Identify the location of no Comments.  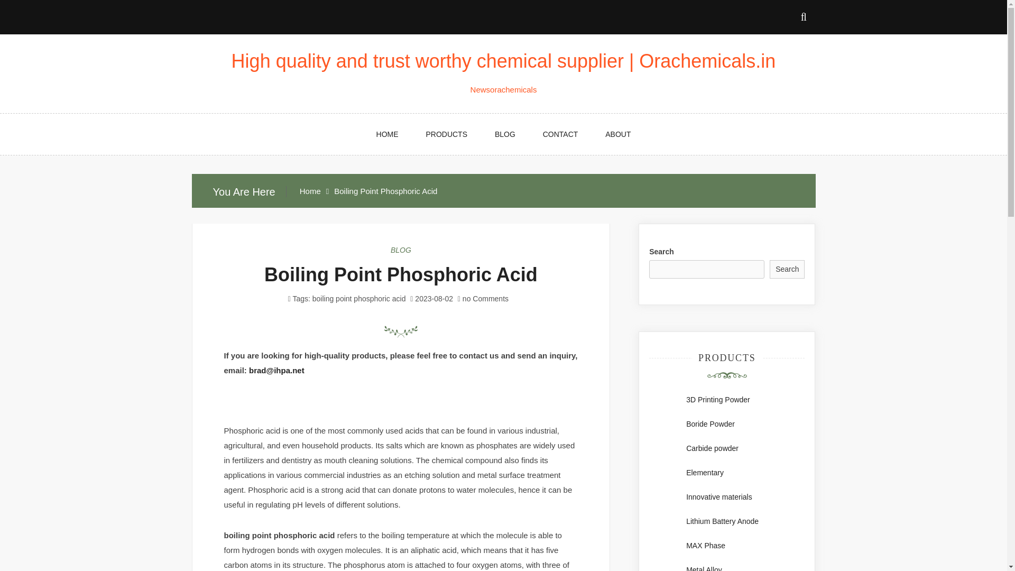
(483, 299).